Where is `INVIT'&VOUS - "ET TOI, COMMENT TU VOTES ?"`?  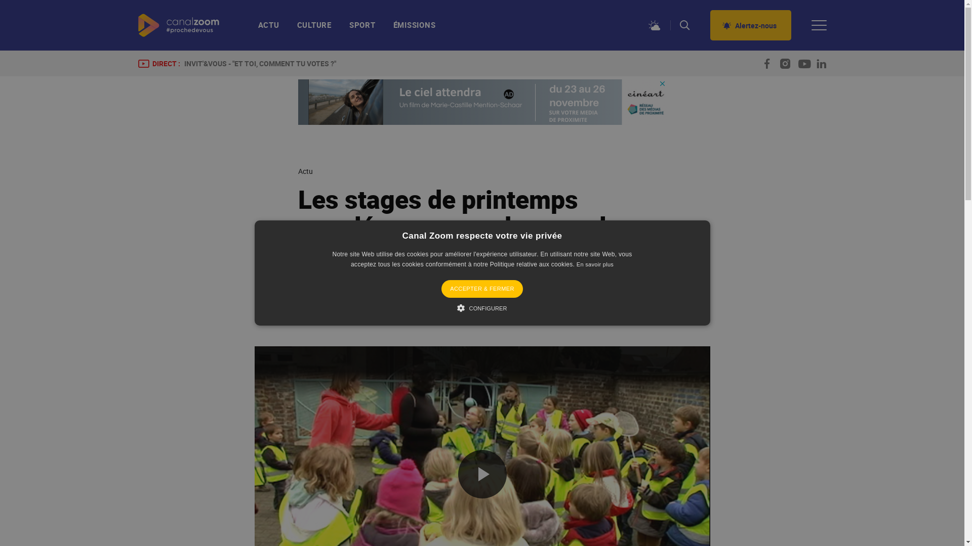 INVIT'&VOUS - "ET TOI, COMMENT TU VOTES ?" is located at coordinates (260, 64).